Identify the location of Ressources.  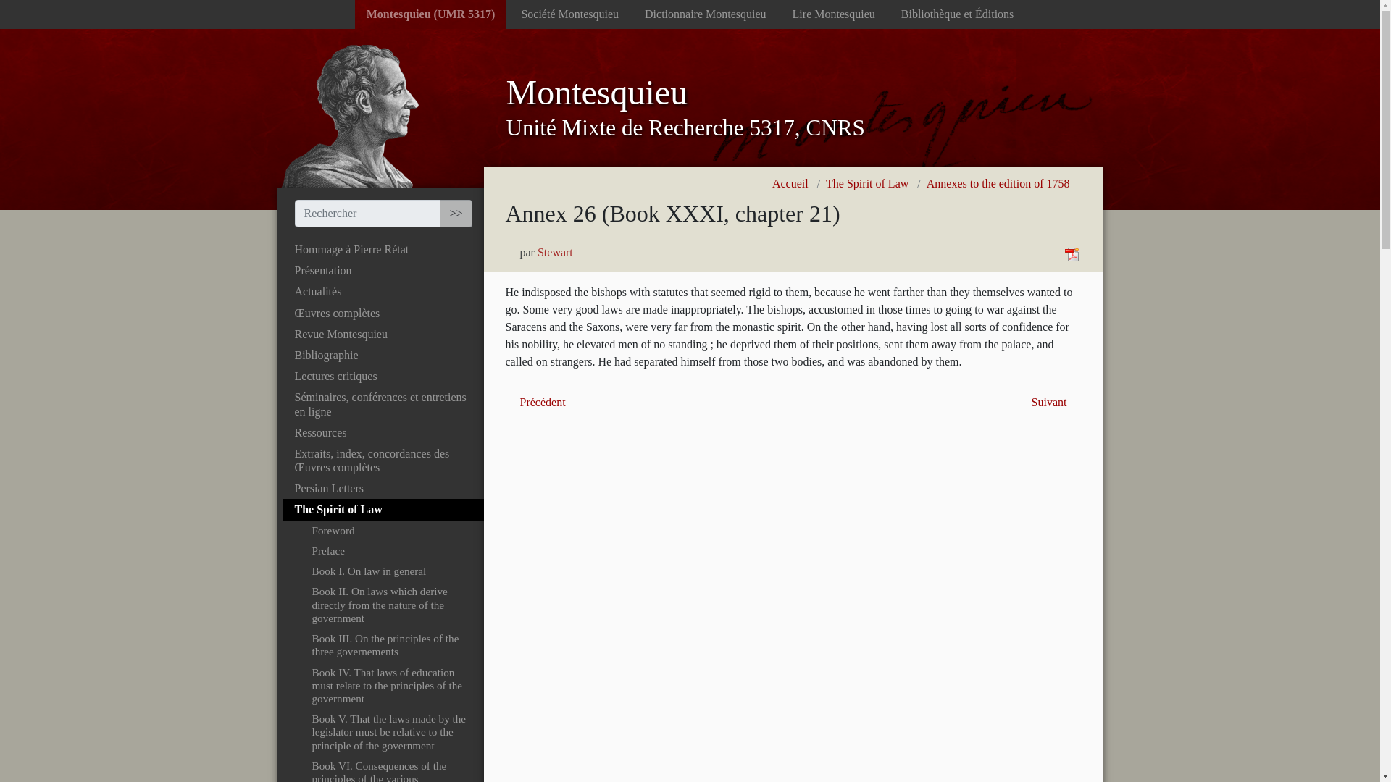
(383, 433).